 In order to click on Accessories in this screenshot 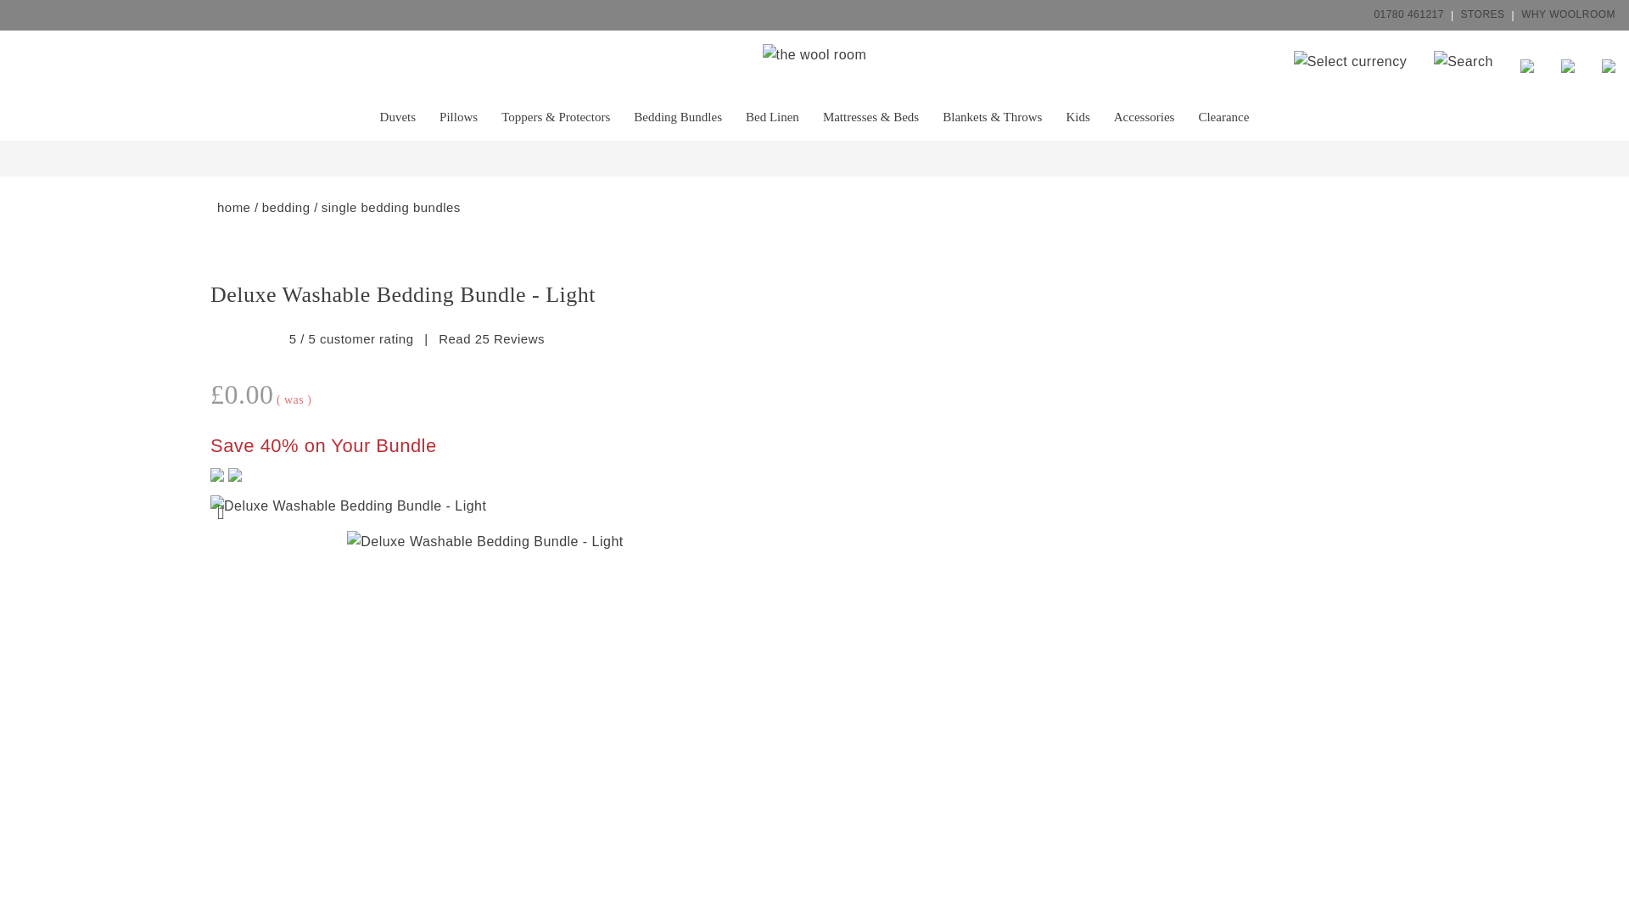, I will do `click(1145, 116)`.